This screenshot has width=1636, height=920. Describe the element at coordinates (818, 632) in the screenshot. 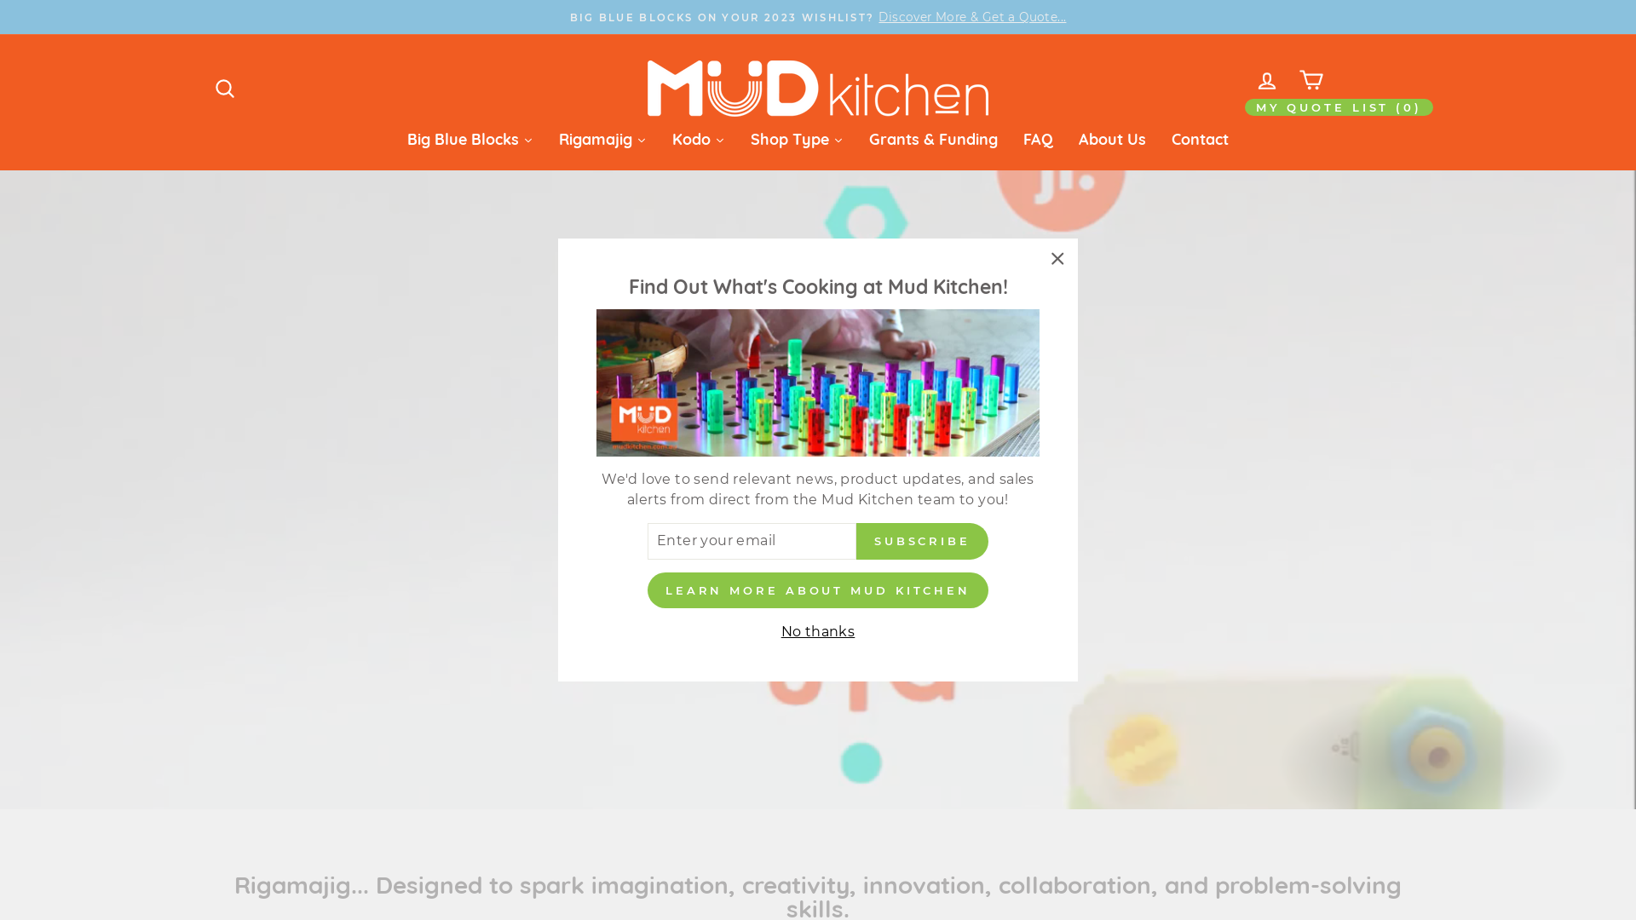

I see `No thanks` at that location.